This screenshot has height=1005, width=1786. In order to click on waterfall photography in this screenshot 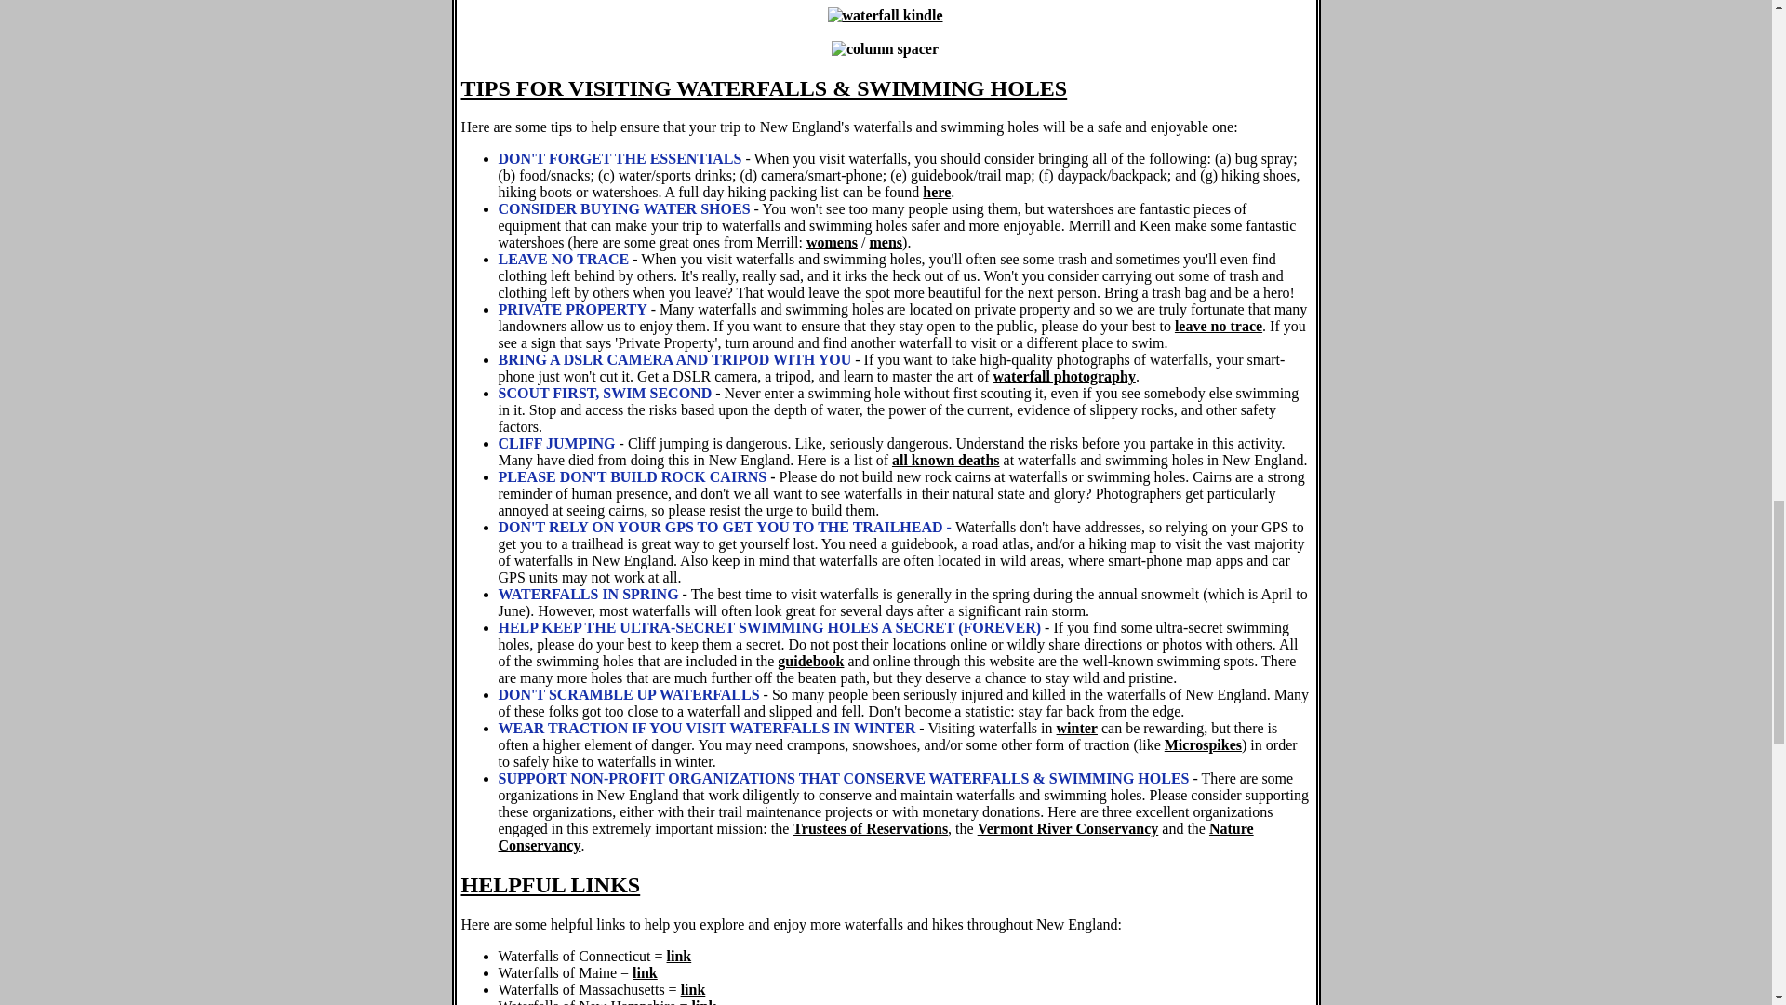, I will do `click(1064, 376)`.